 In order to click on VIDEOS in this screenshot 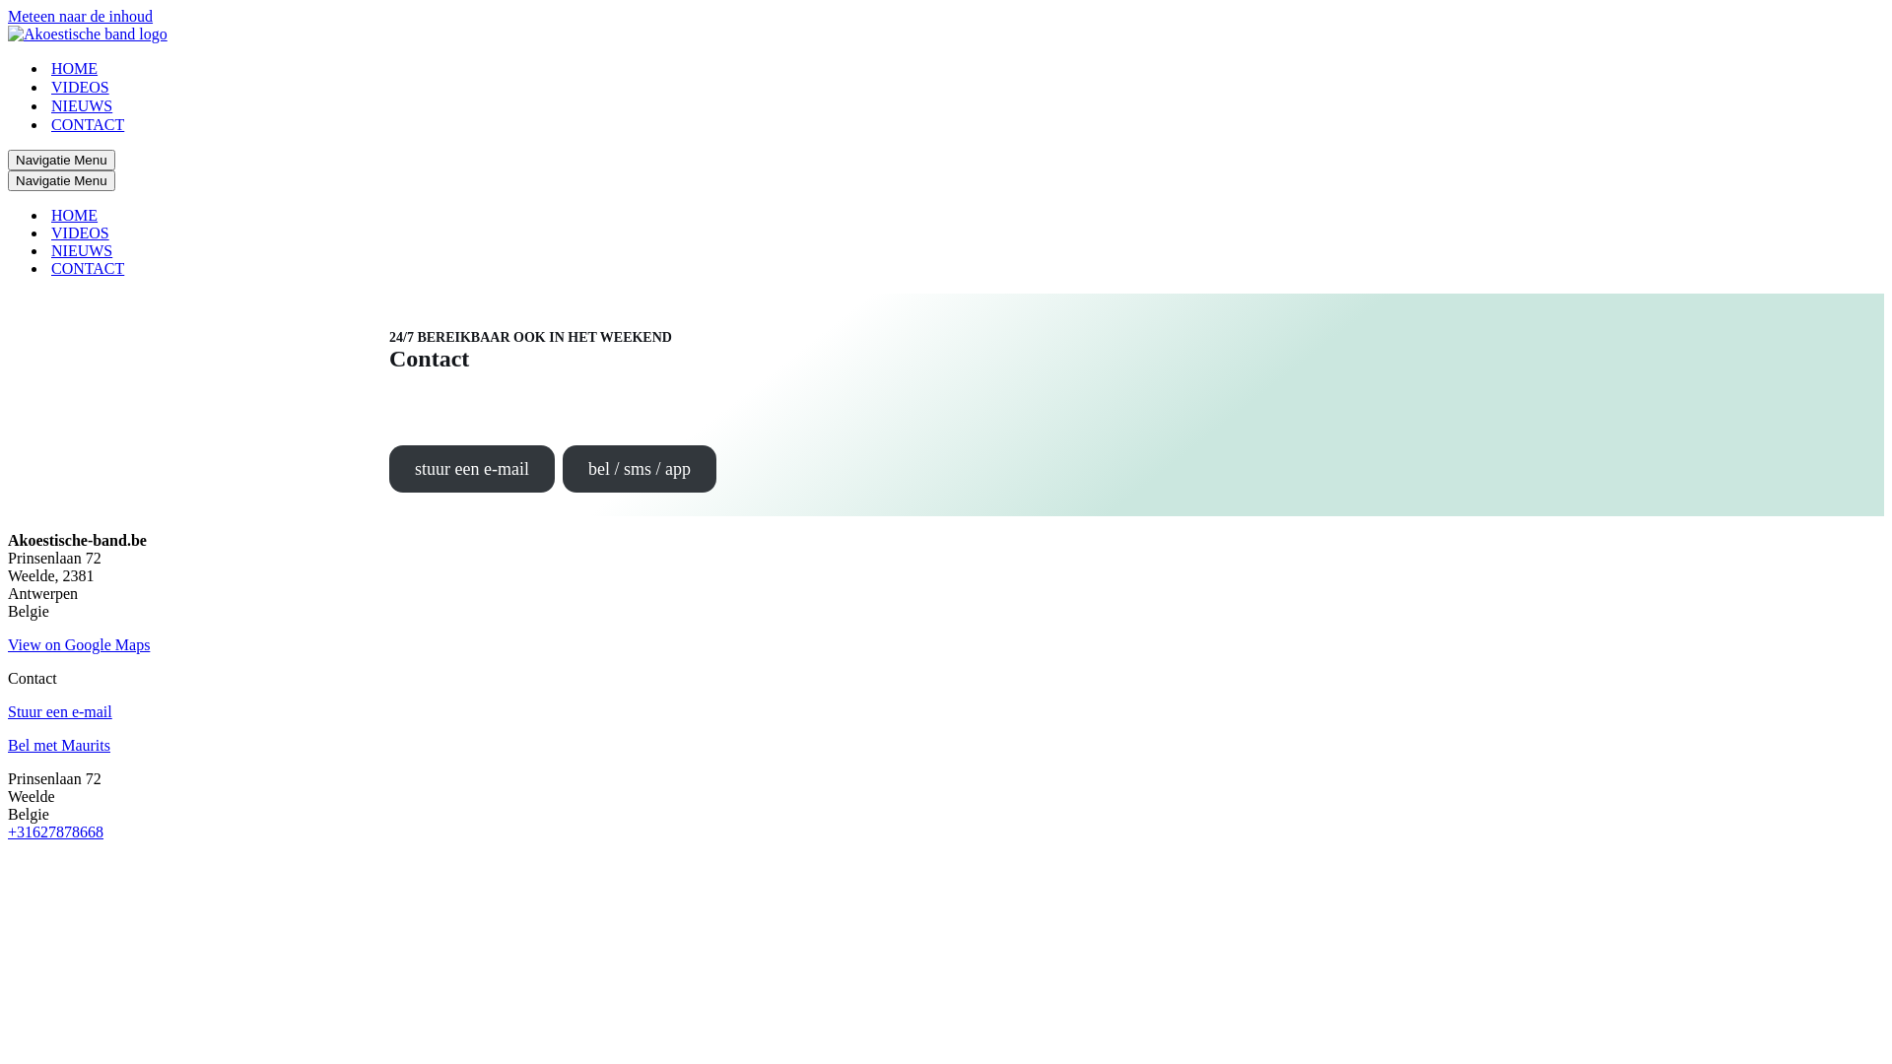, I will do `click(81, 233)`.